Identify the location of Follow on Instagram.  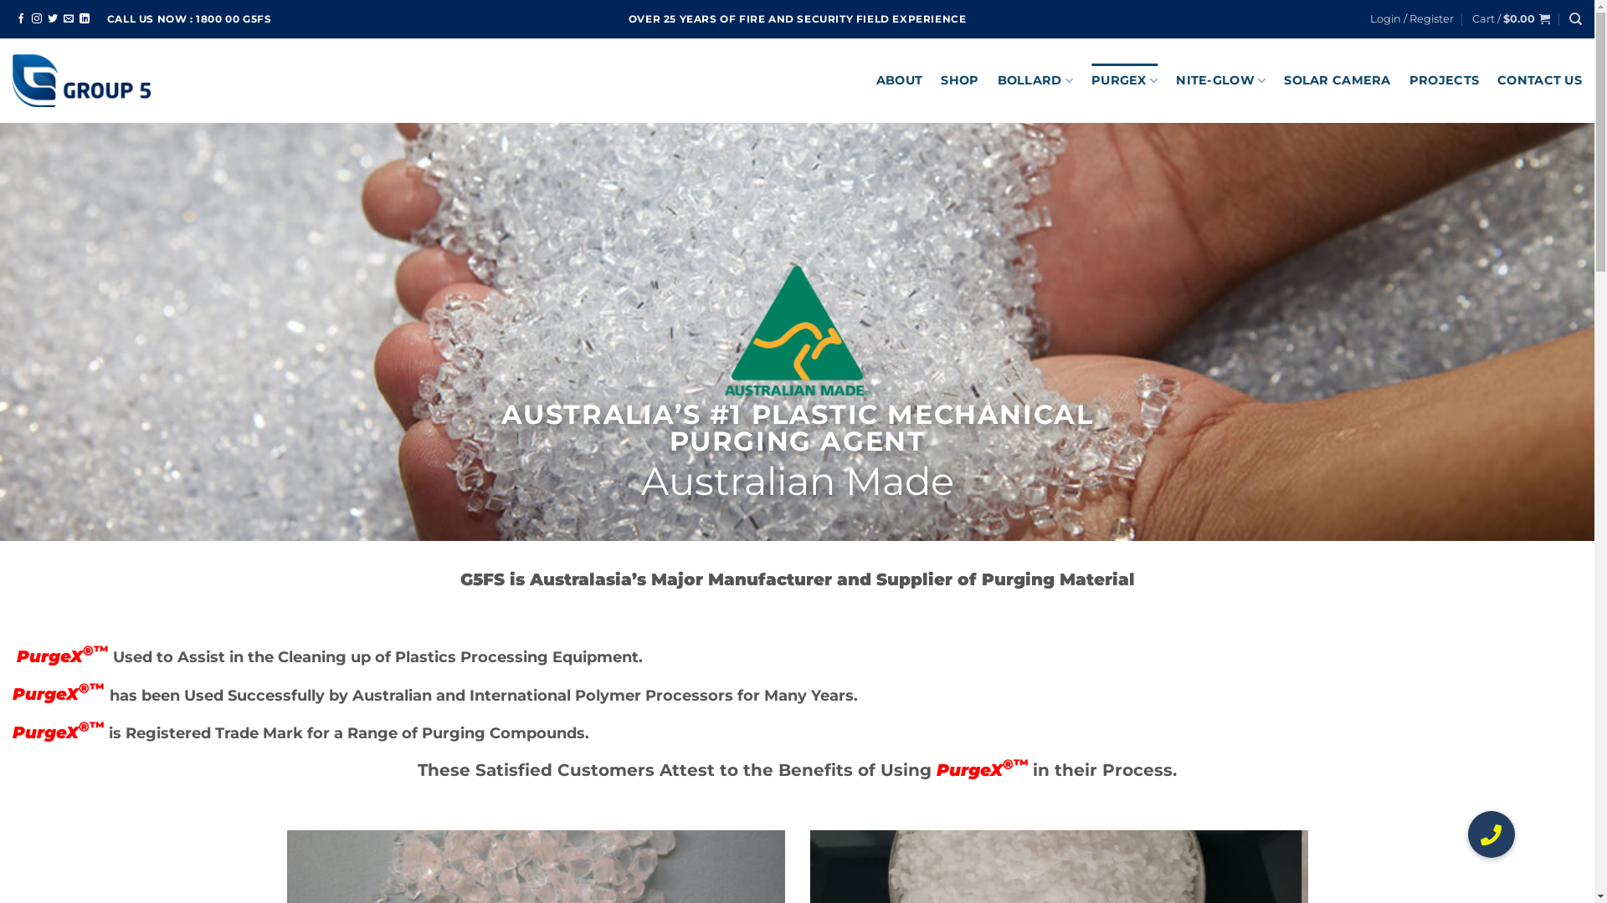
(37, 19).